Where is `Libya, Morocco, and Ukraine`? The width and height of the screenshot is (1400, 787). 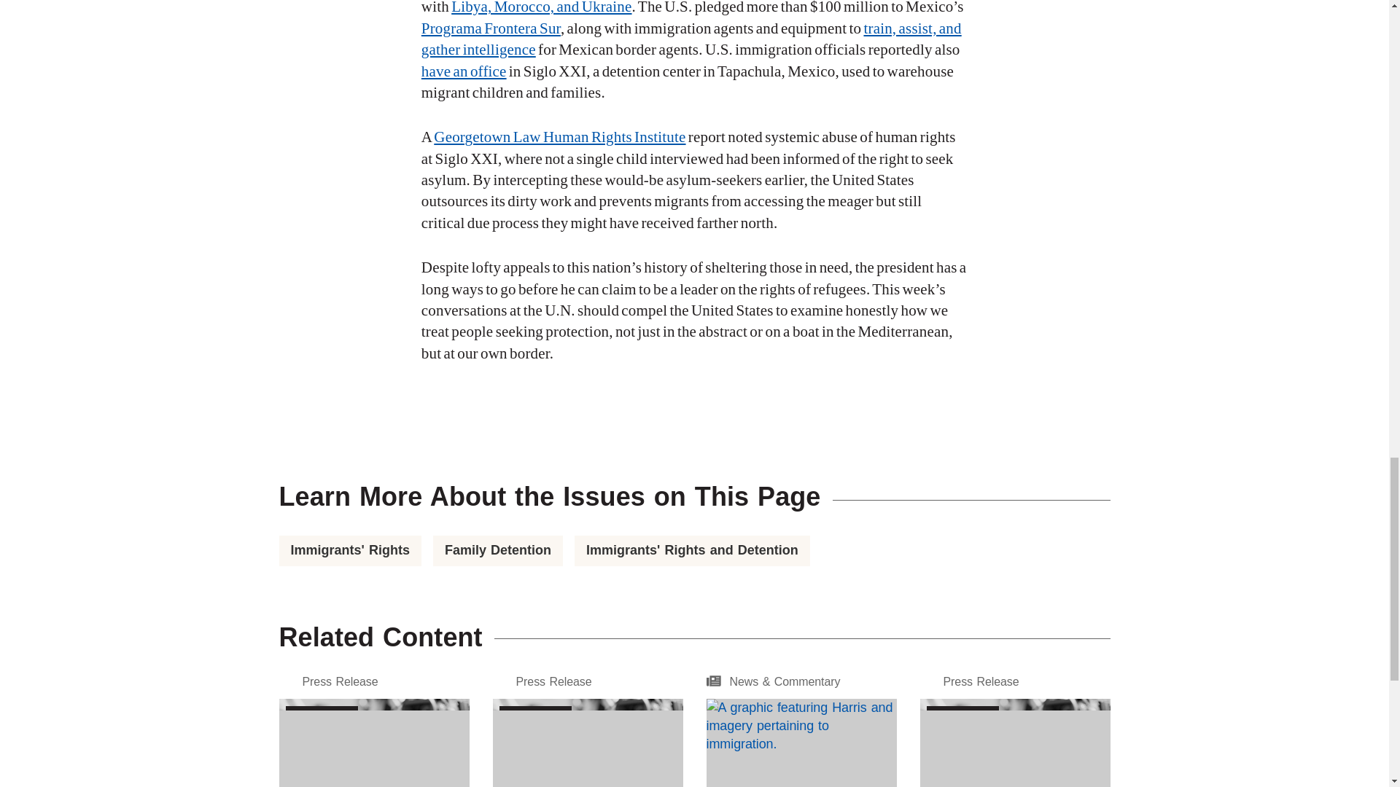
Libya, Morocco, and Ukraine is located at coordinates (541, 7).